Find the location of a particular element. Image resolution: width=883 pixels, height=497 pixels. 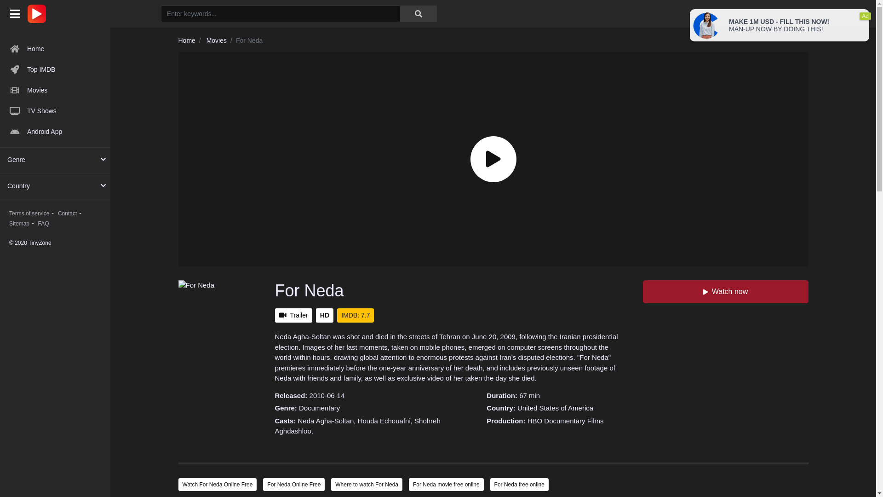

Country is located at coordinates (18, 186).